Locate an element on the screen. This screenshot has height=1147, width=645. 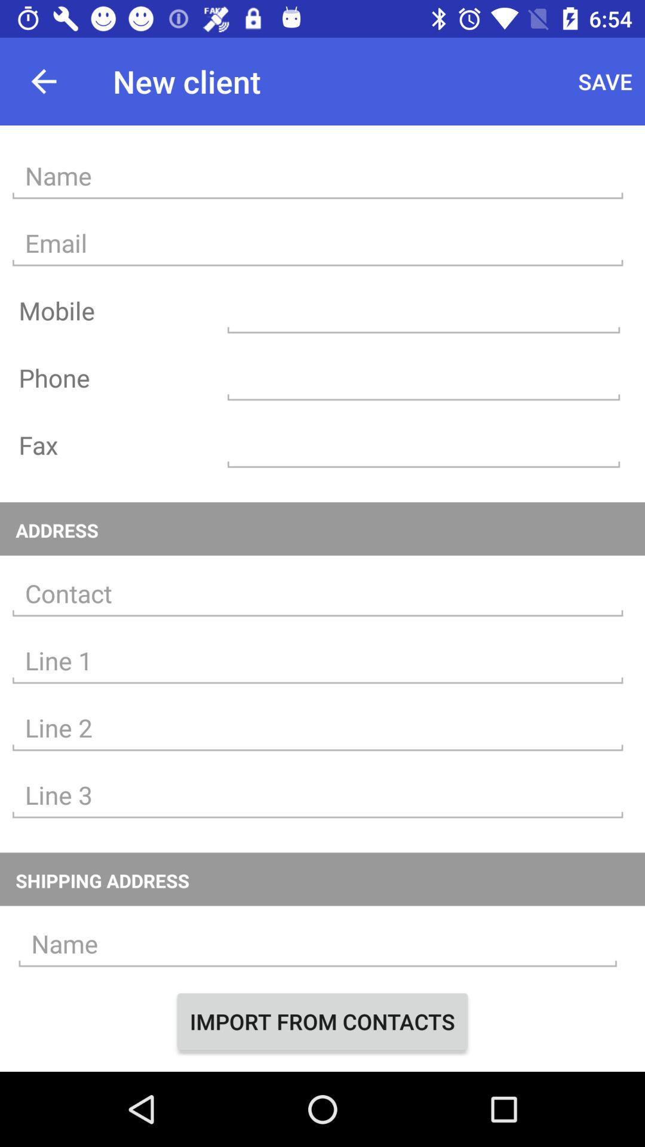
enter first line of address is located at coordinates (318, 661).